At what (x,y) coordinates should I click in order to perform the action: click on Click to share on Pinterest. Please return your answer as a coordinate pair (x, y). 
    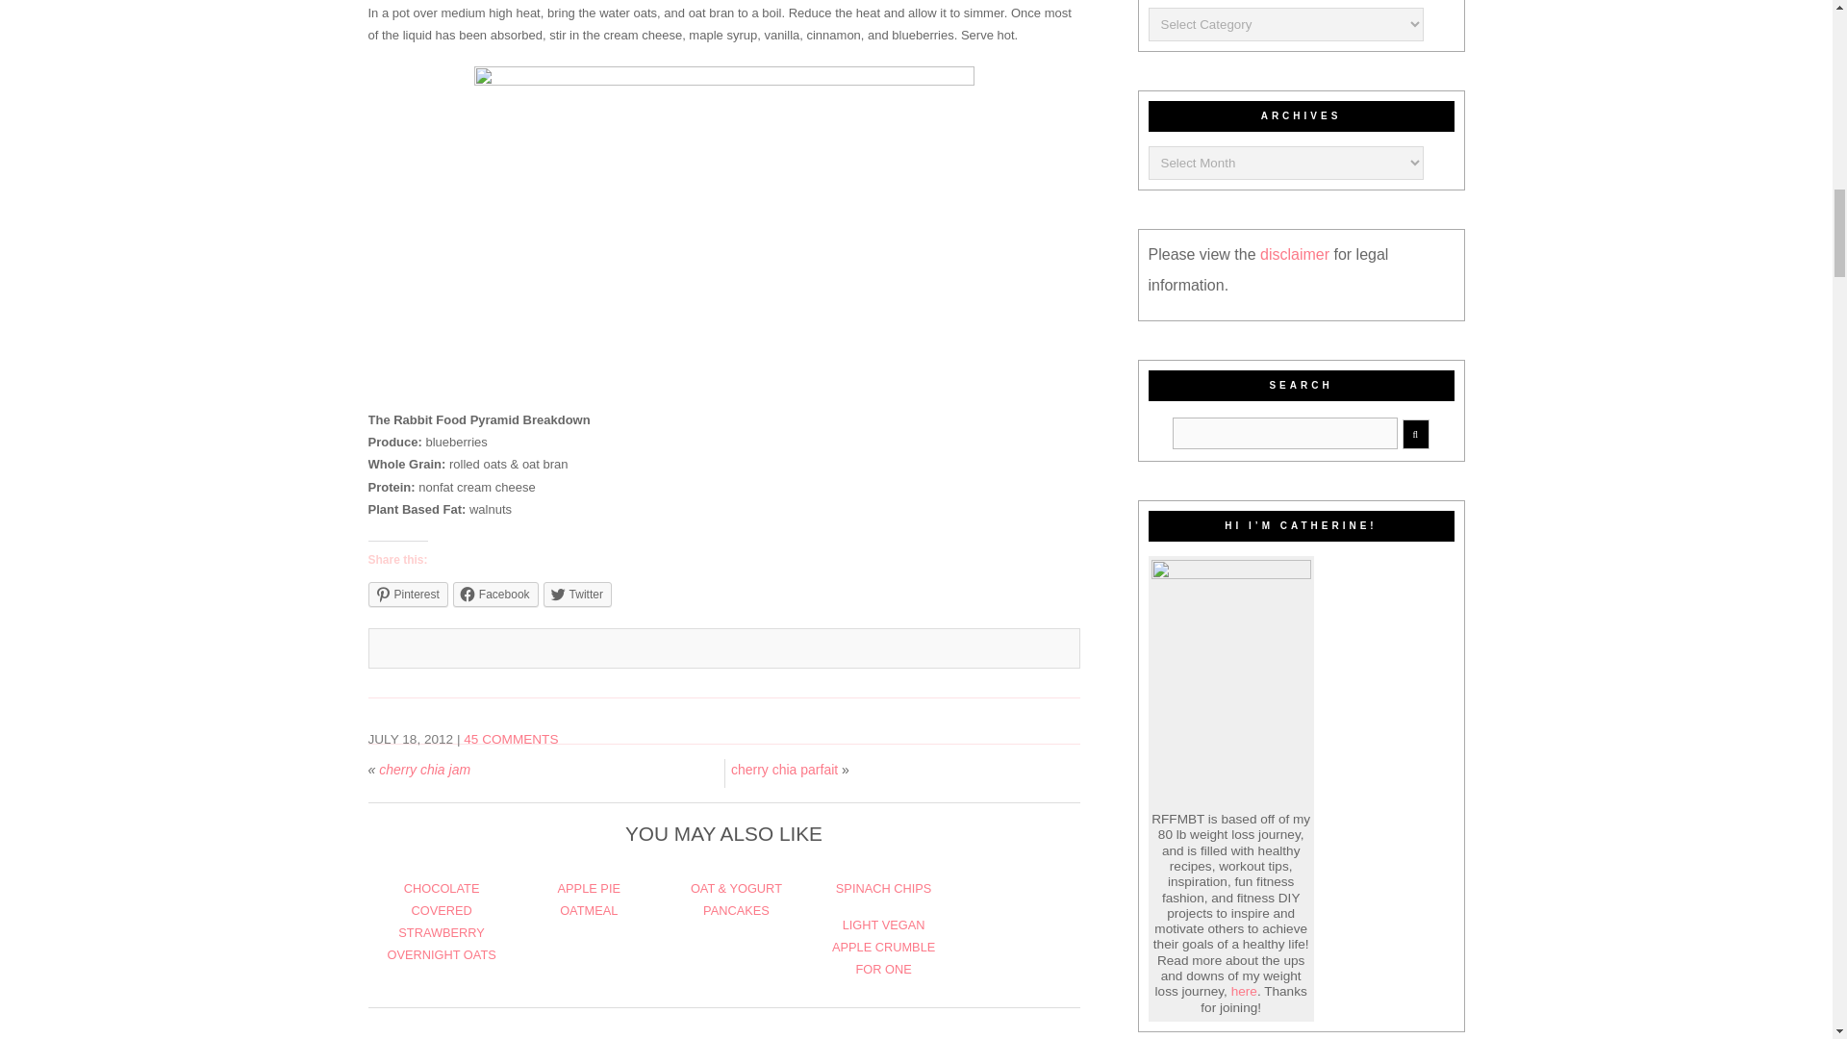
    Looking at the image, I should click on (407, 594).